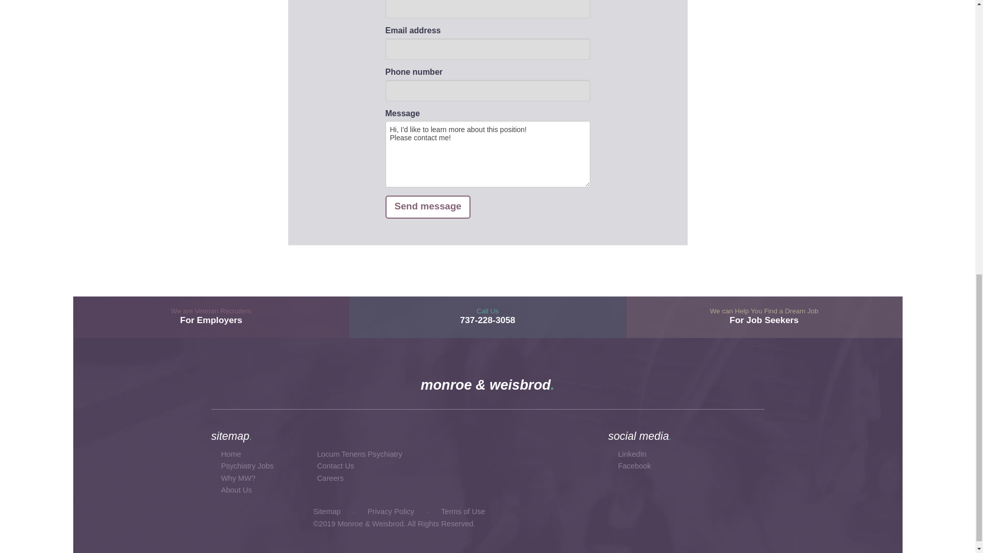 This screenshot has width=983, height=553. Describe the element at coordinates (327, 511) in the screenshot. I see `Send message` at that location.